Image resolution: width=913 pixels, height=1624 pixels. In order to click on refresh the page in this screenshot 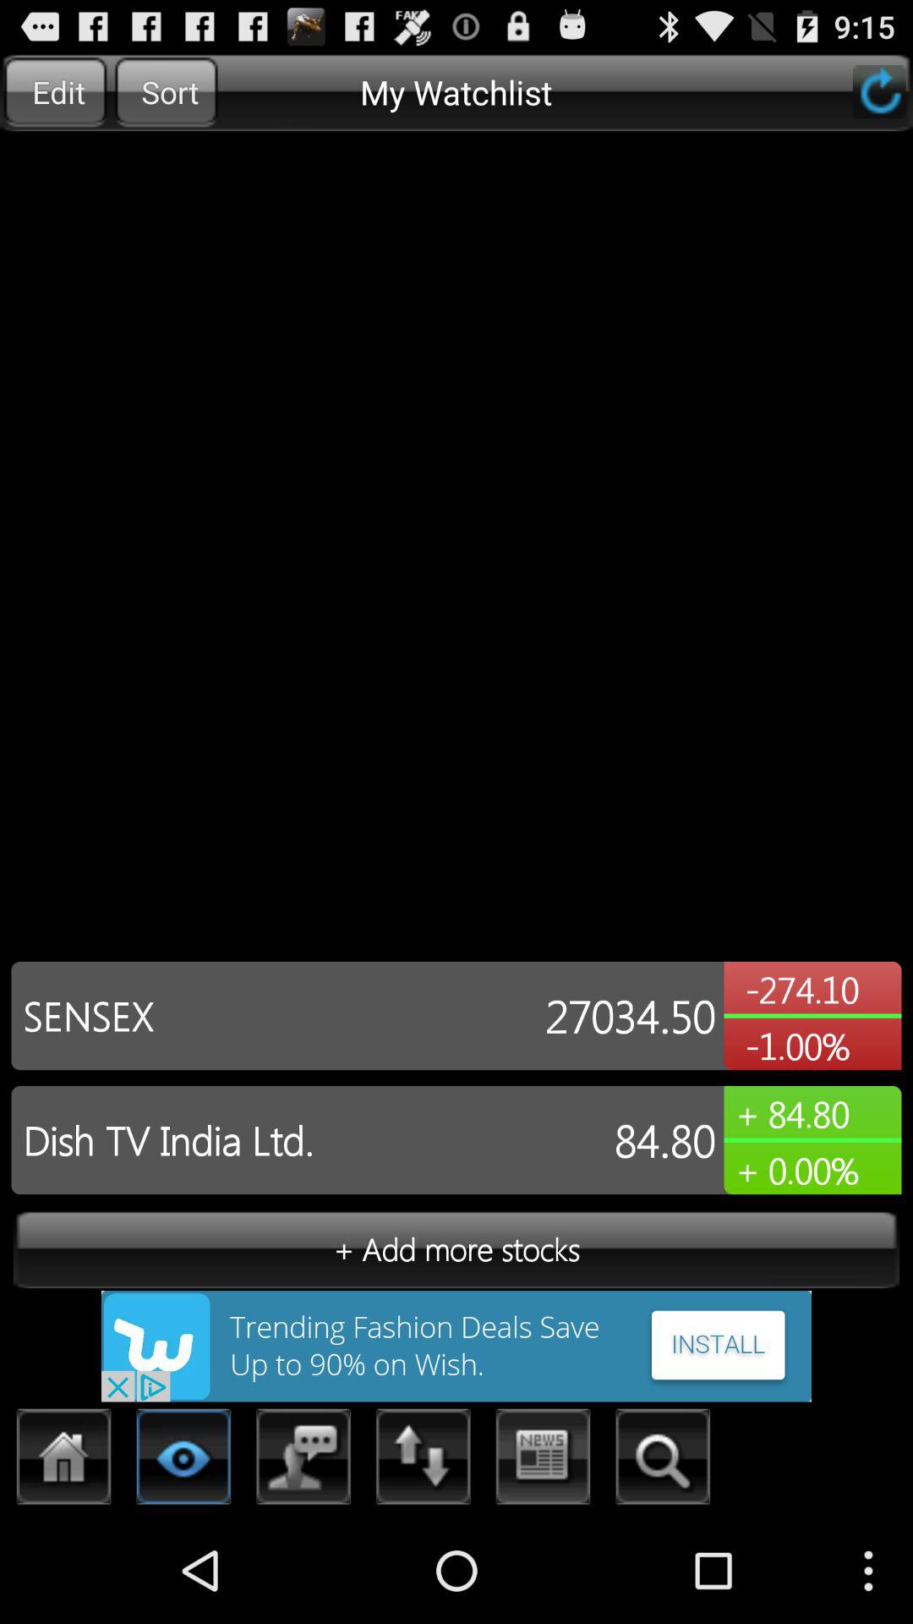, I will do `click(879, 91)`.